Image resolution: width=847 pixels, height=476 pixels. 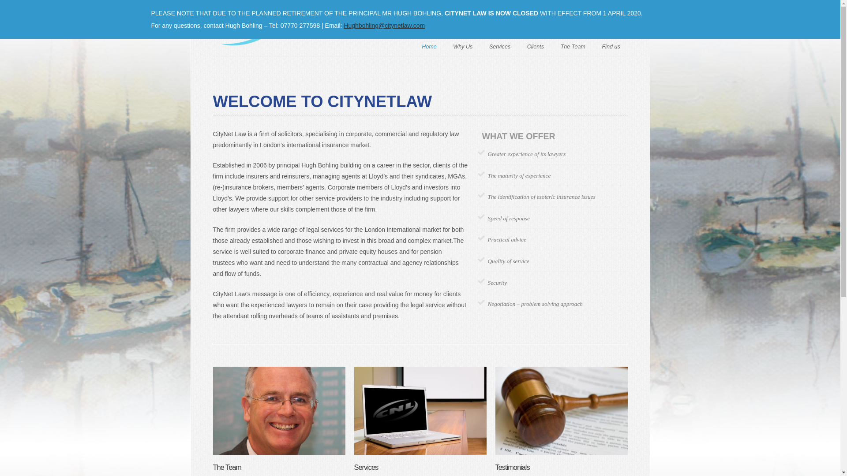 What do you see at coordinates (536, 46) in the screenshot?
I see `Clients` at bounding box center [536, 46].